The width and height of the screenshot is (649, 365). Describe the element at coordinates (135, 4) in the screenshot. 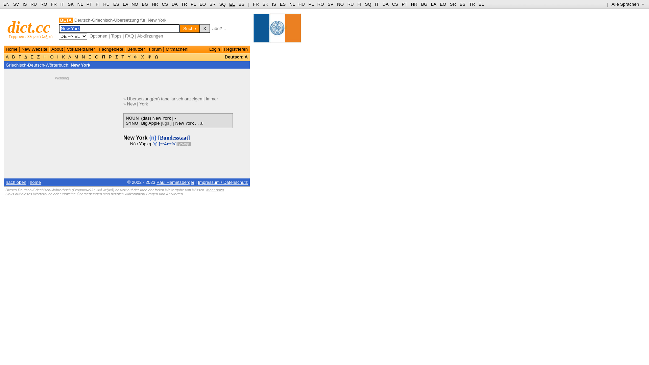

I see `NO` at that location.